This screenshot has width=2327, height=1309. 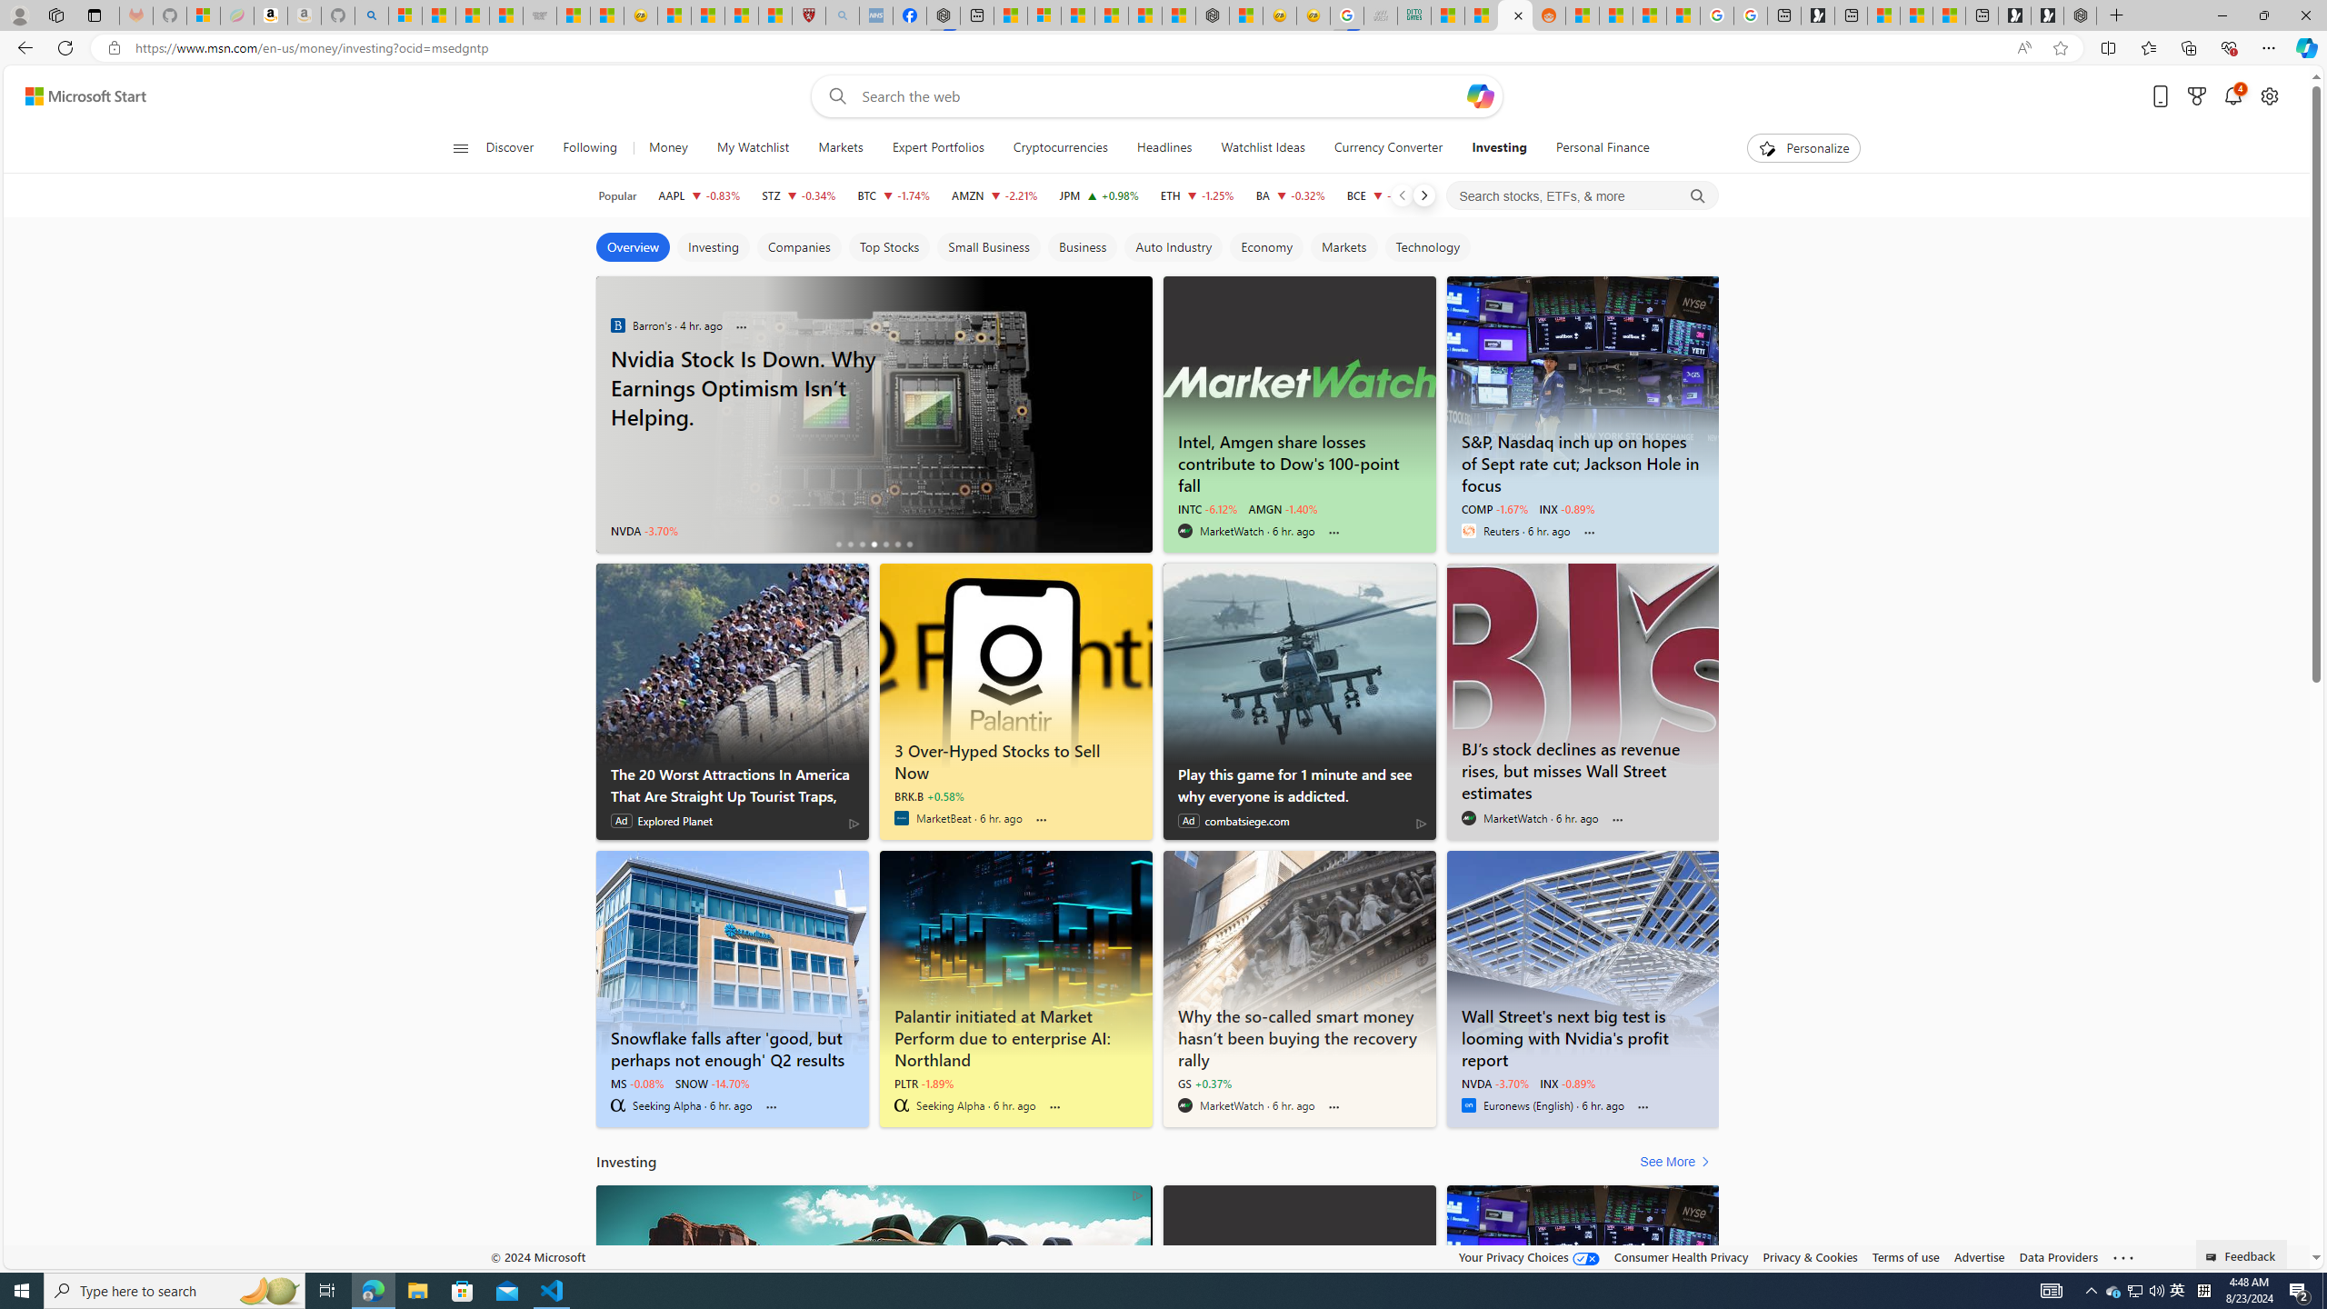 What do you see at coordinates (540, 15) in the screenshot?
I see `Combat Siege` at bounding box center [540, 15].